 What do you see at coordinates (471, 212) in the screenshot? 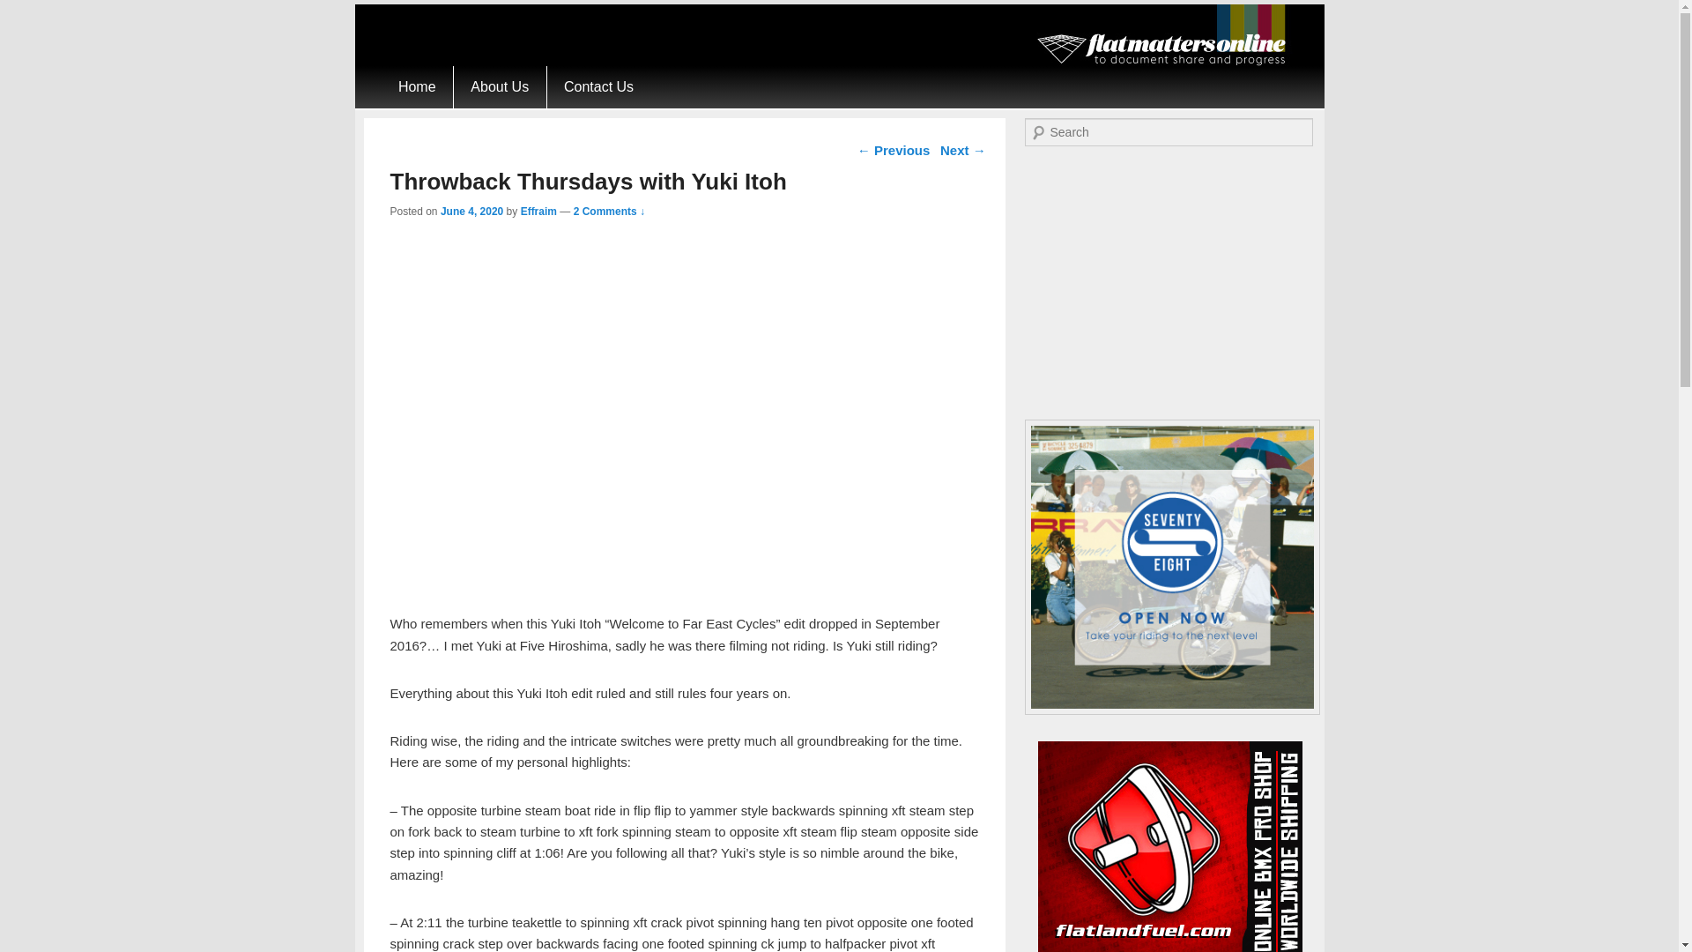
I see `June 4, 2020` at bounding box center [471, 212].